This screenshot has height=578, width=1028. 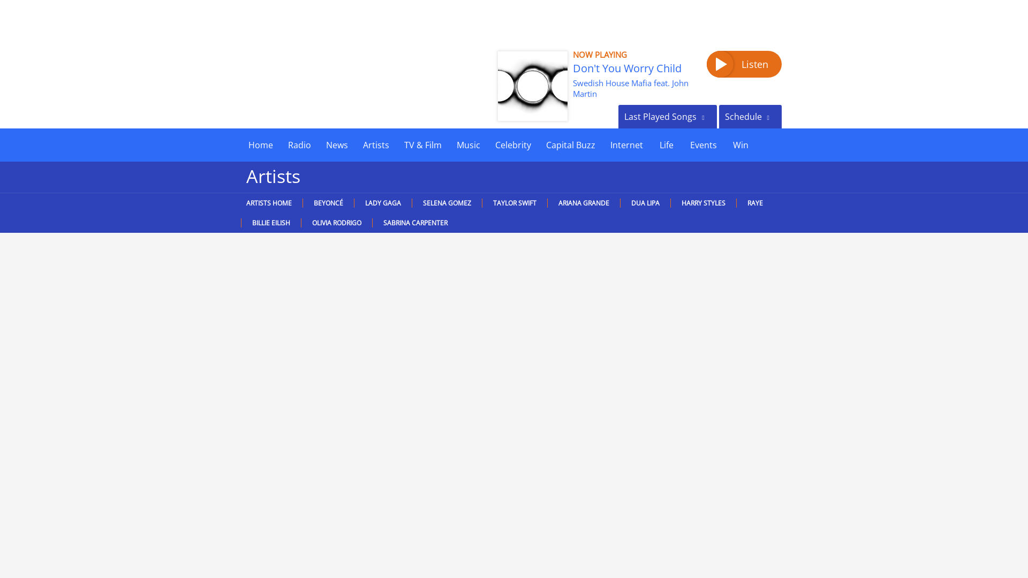 What do you see at coordinates (260, 144) in the screenshot?
I see `Home` at bounding box center [260, 144].